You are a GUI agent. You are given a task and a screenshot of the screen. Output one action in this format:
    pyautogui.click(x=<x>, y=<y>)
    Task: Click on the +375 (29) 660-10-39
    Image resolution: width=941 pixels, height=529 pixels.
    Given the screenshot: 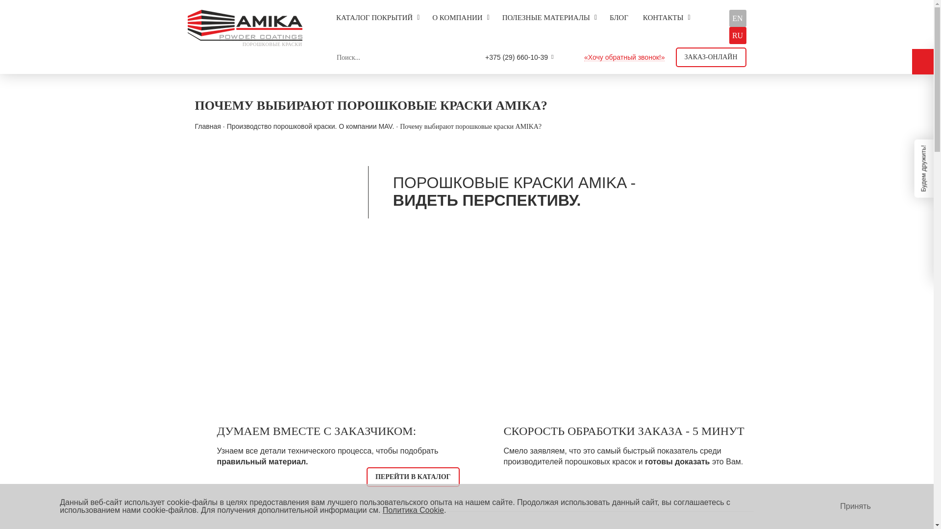 What is the action you would take?
    pyautogui.click(x=517, y=57)
    